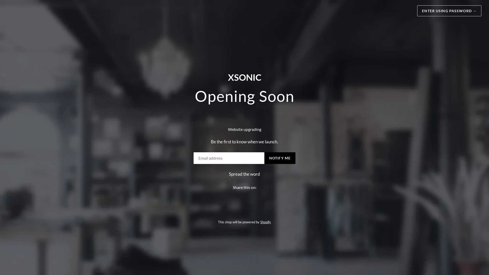  Describe the element at coordinates (266, 222) in the screenshot. I see `Shopify` at that location.